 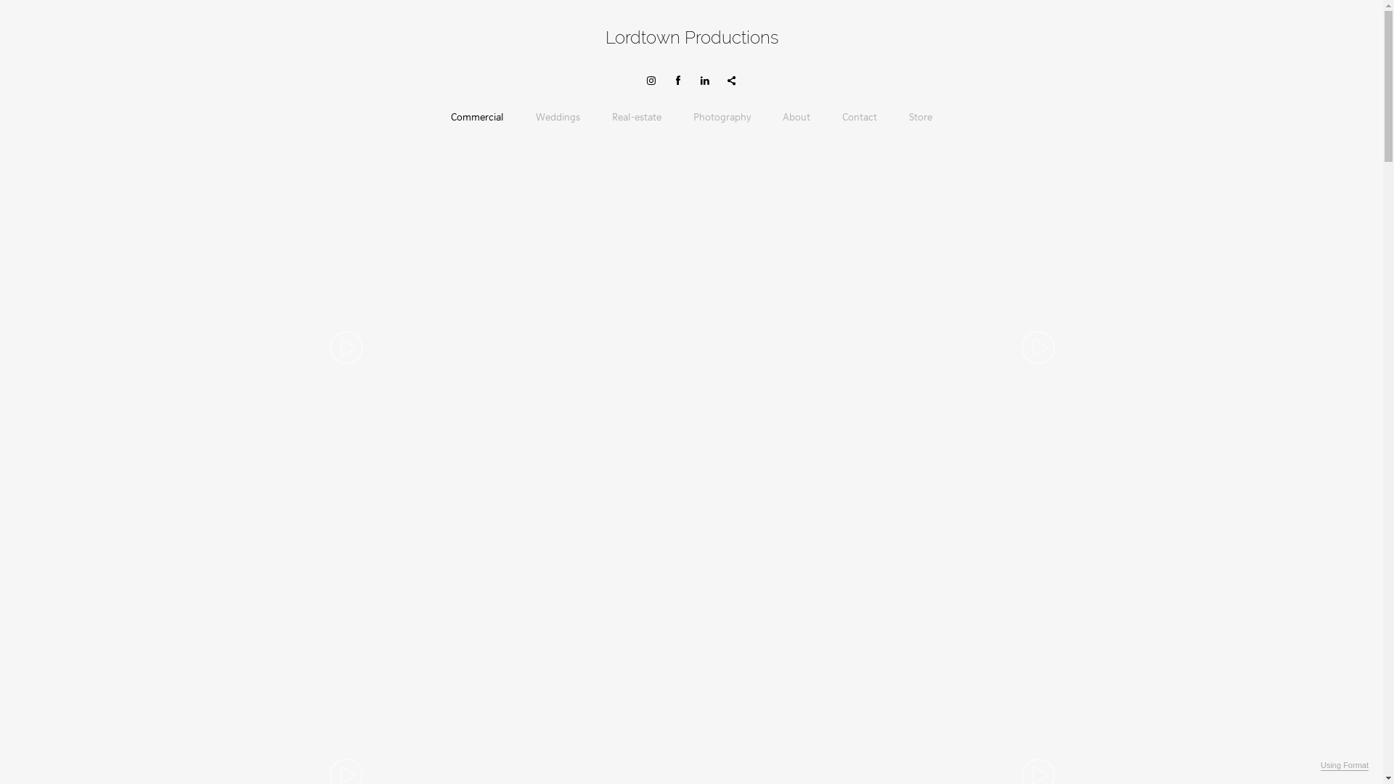 What do you see at coordinates (651, 81) in the screenshot?
I see `Instagram` at bounding box center [651, 81].